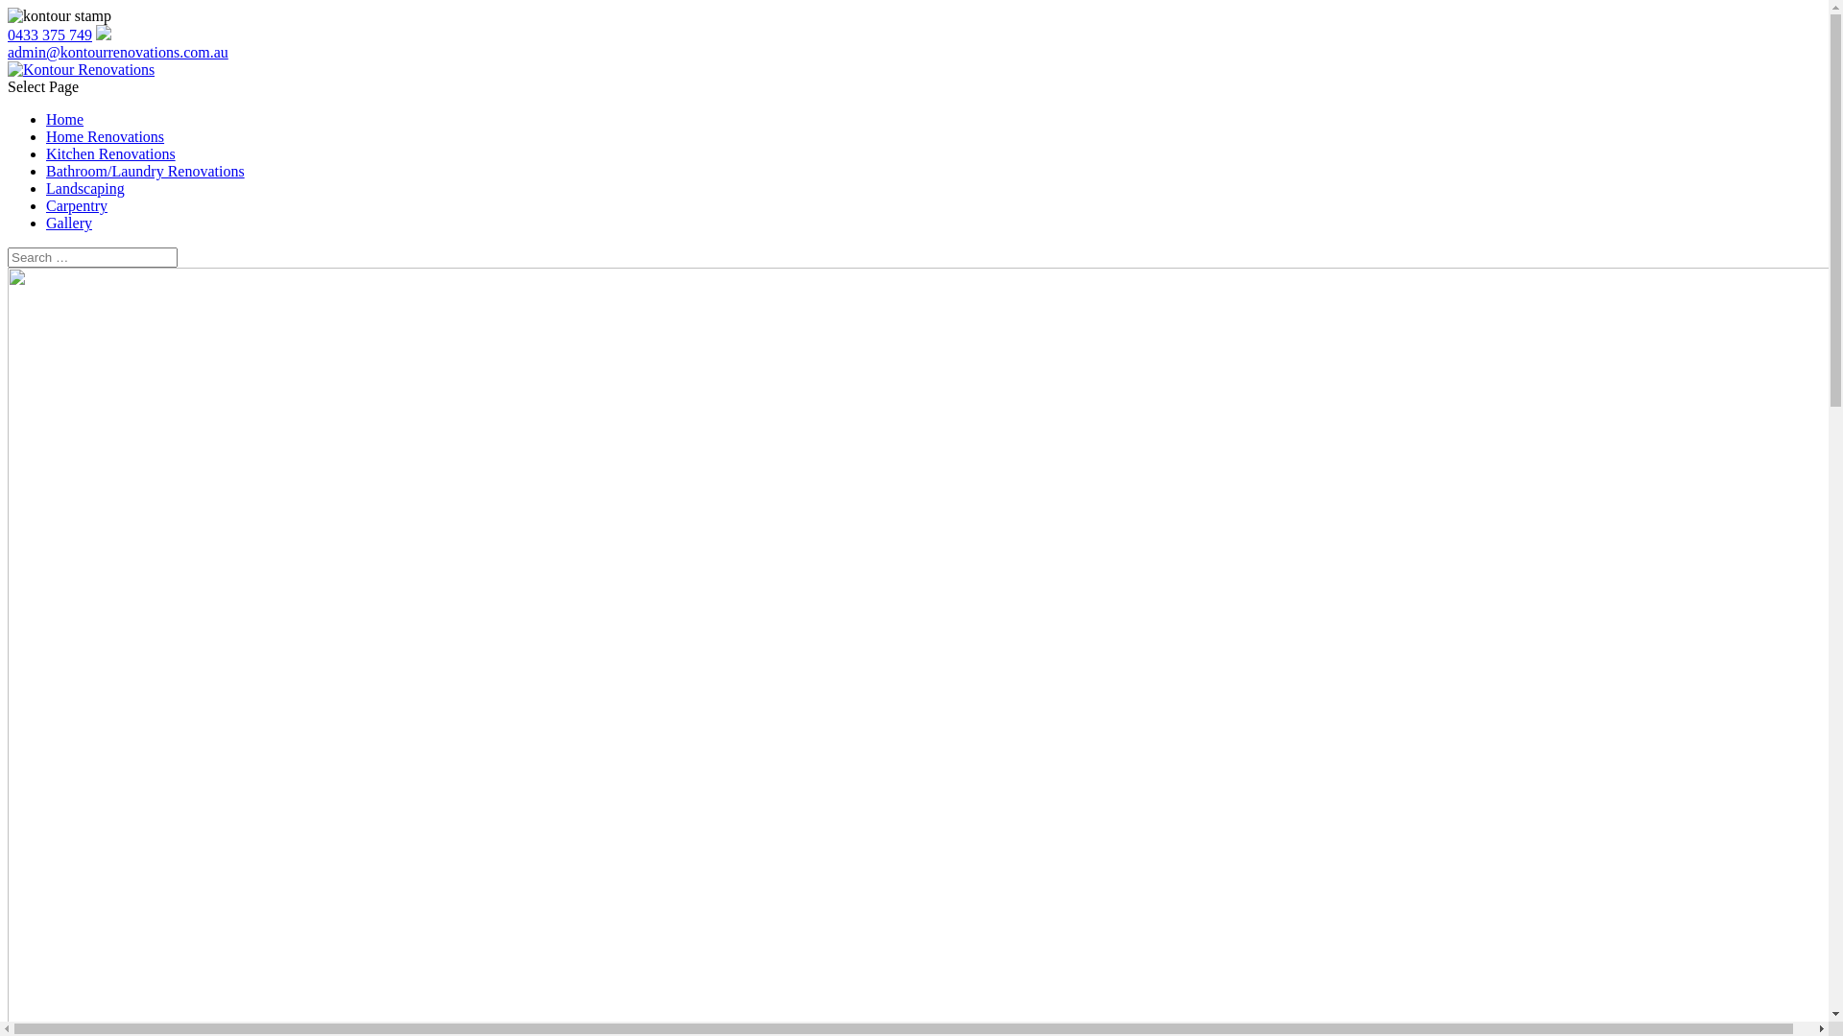 This screenshot has width=1843, height=1036. I want to click on Home, so click(65, 119).